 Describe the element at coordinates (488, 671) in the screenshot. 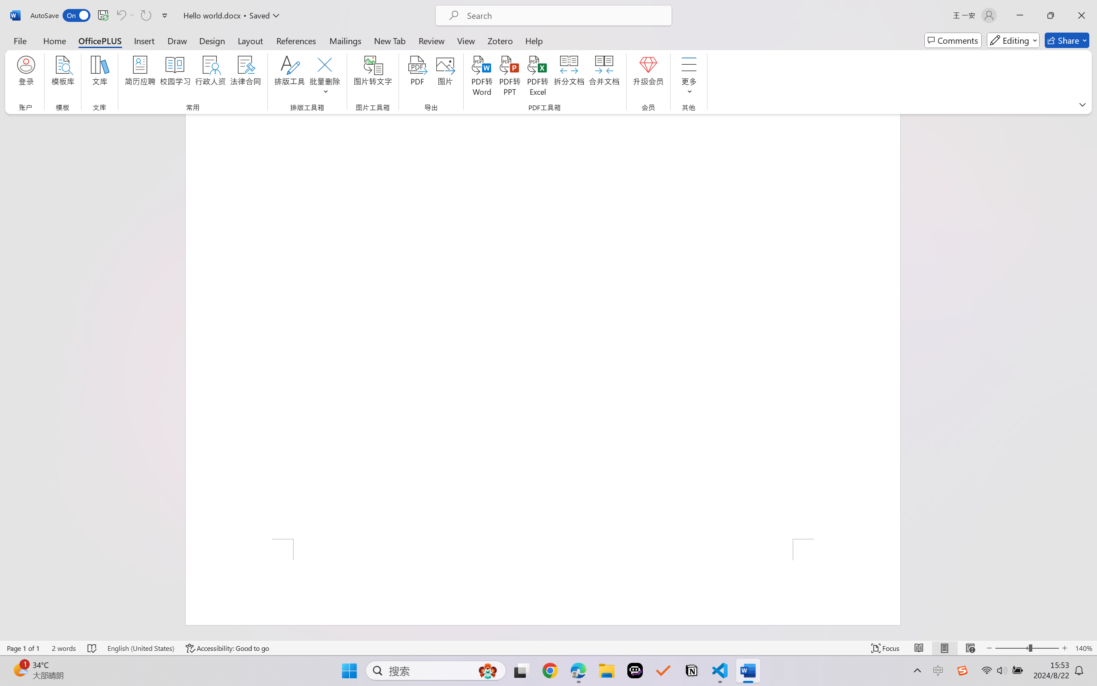

I see `AutomationID: DynamicSearchBoxGleamImage` at that location.